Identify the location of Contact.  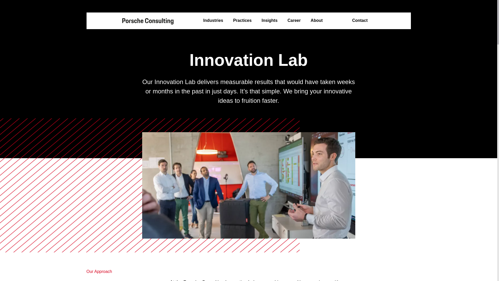
(360, 21).